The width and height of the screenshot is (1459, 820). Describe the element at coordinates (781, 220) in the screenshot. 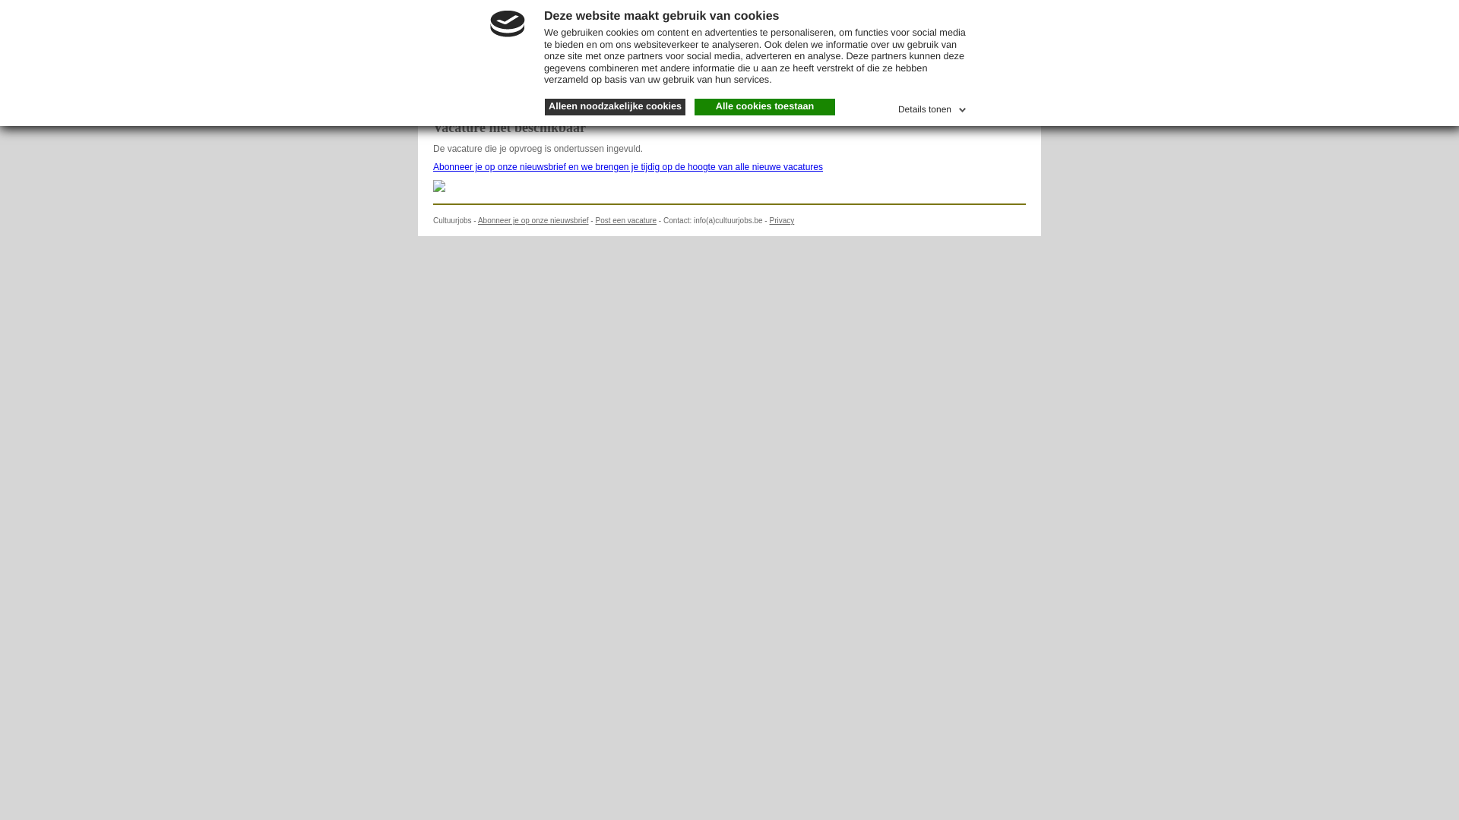

I see `Privacy` at that location.